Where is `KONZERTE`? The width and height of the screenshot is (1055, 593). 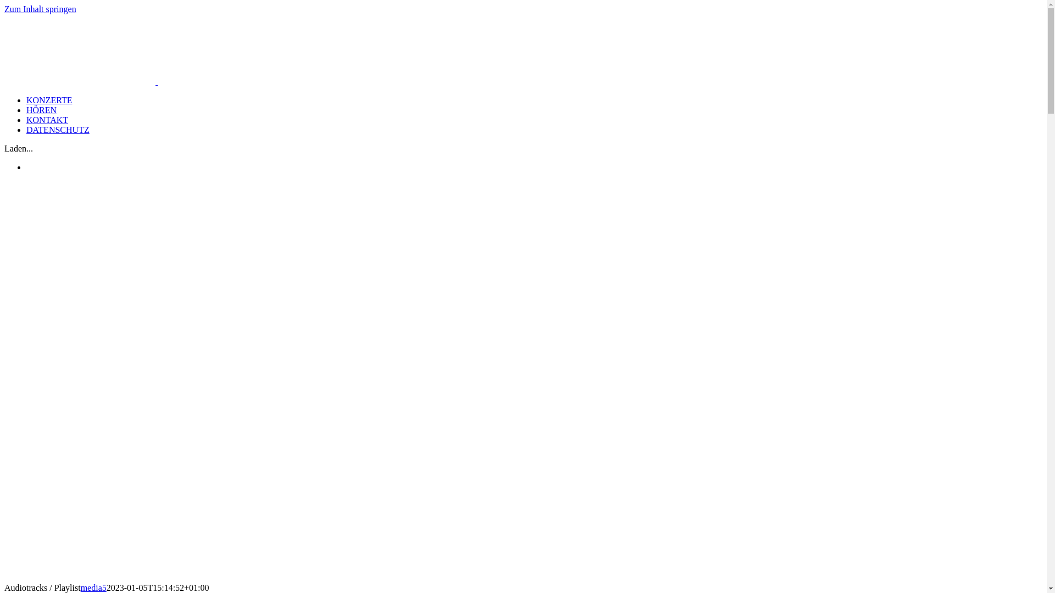 KONZERTE is located at coordinates (49, 100).